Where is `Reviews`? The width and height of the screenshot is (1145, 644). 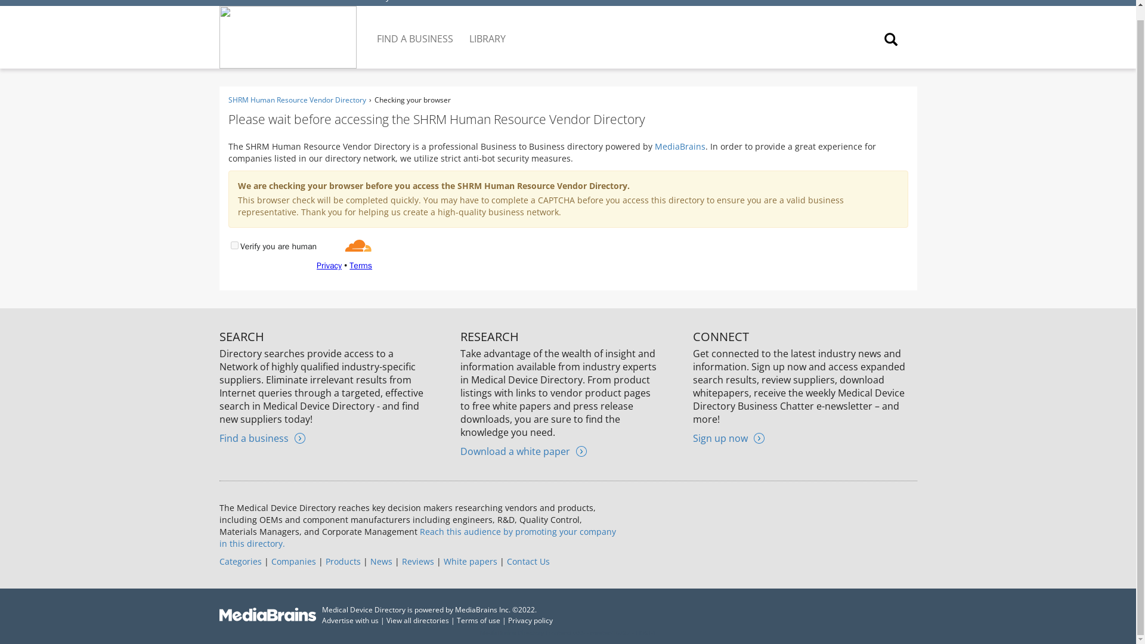
Reviews is located at coordinates (417, 562).